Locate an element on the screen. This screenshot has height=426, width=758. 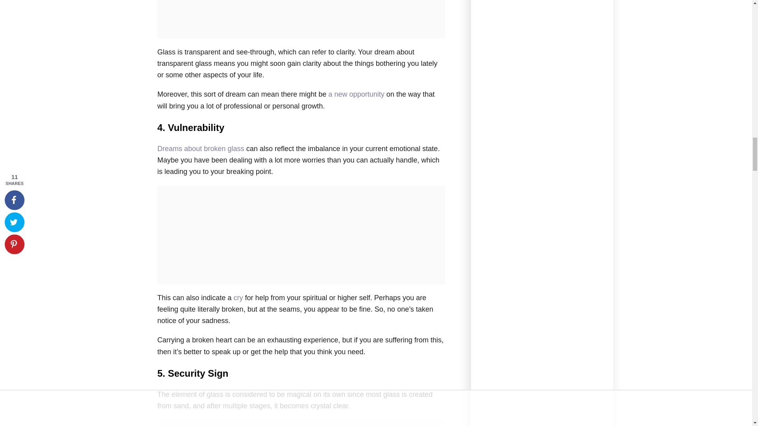
Dreams about broken glass is located at coordinates (201, 148).